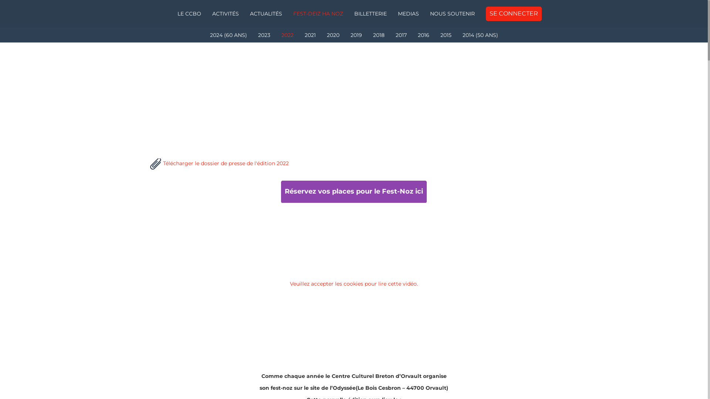 The image size is (710, 399). What do you see at coordinates (228, 35) in the screenshot?
I see `2024 (60 ANS)` at bounding box center [228, 35].